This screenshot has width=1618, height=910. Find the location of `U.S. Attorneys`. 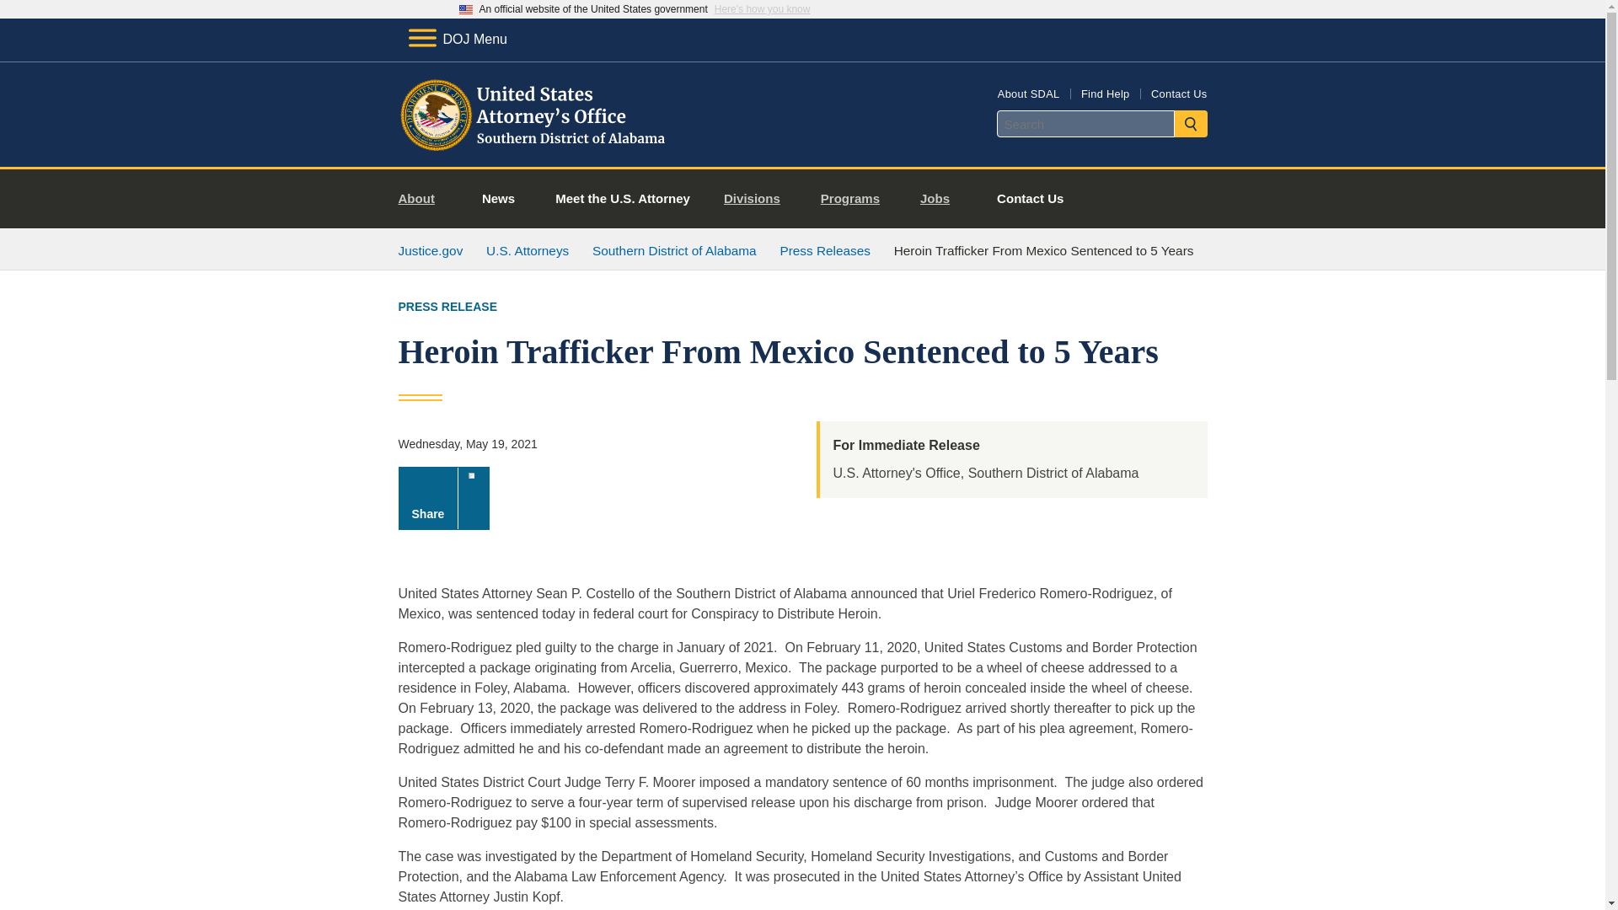

U.S. Attorneys is located at coordinates (528, 250).